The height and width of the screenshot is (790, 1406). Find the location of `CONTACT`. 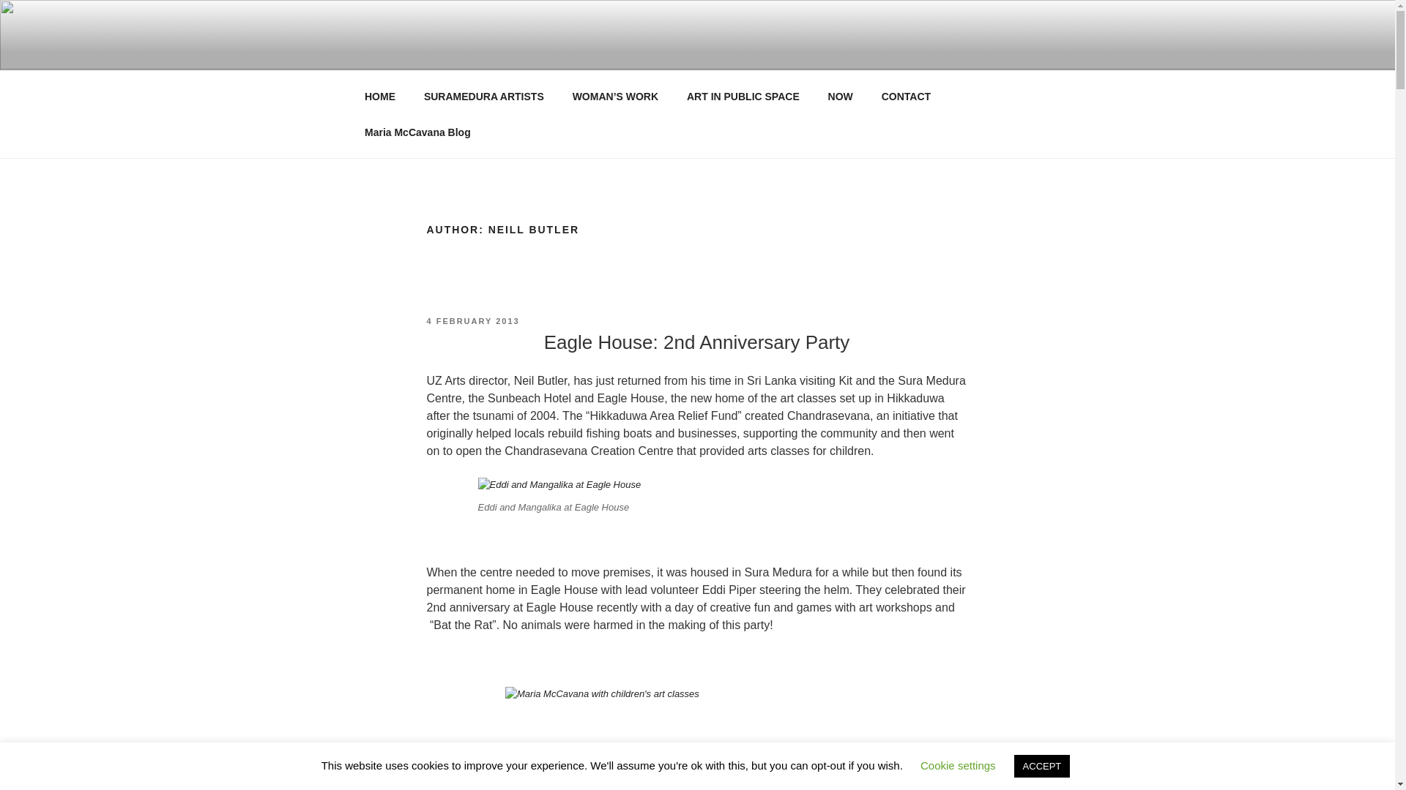

CONTACT is located at coordinates (906, 97).